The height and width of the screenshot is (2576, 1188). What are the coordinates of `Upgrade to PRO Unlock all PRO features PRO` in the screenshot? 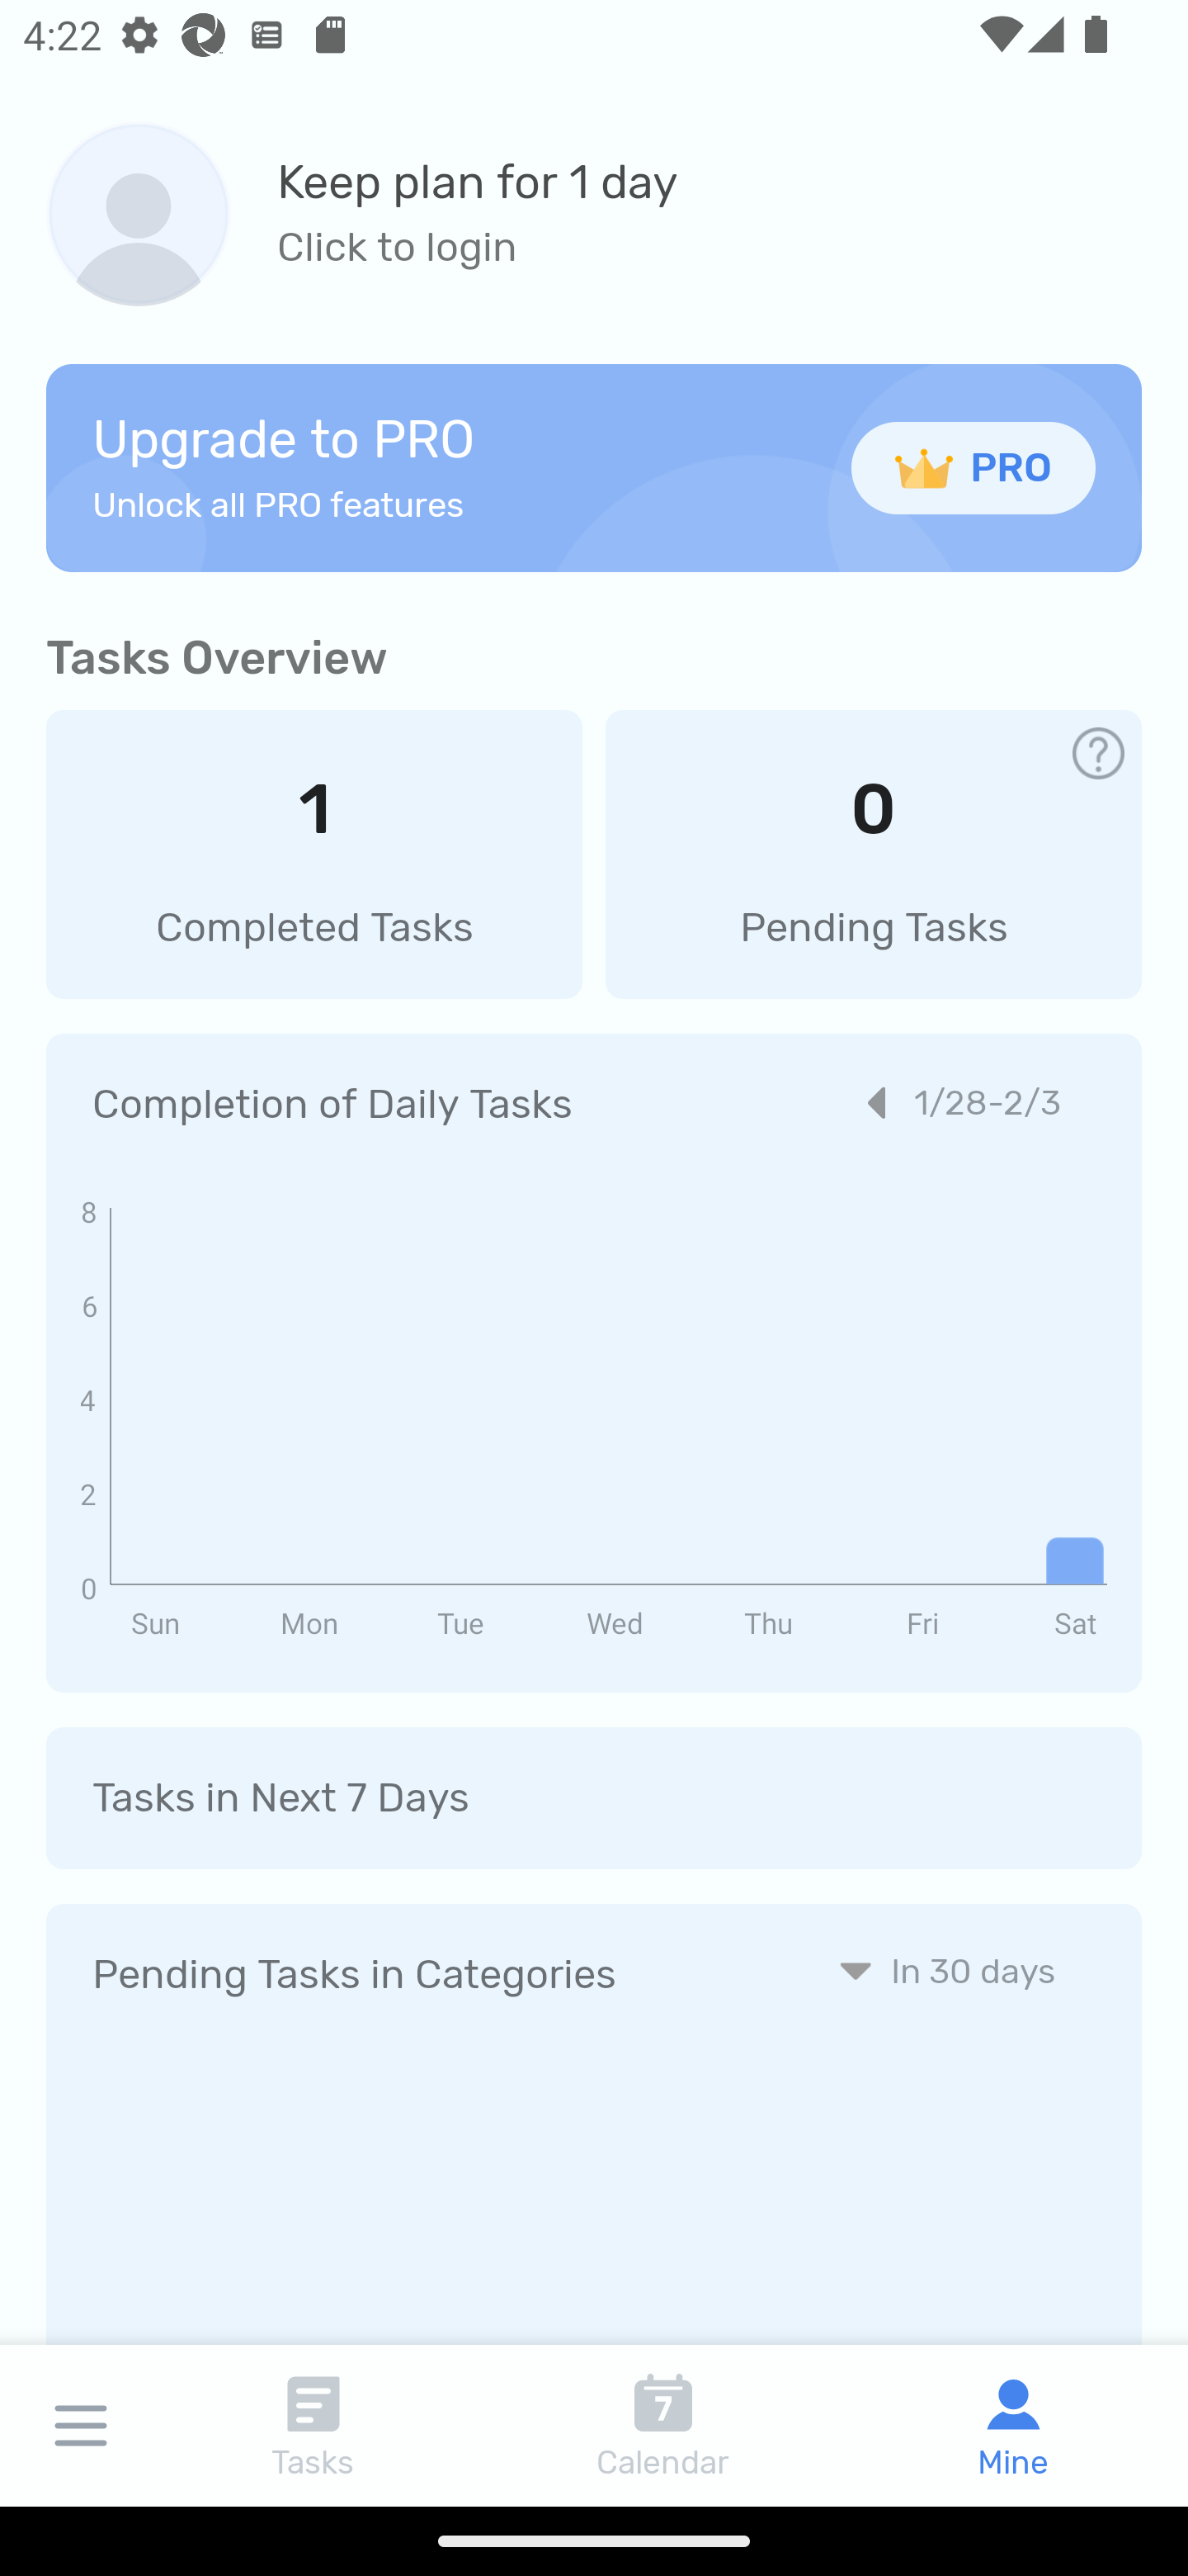 It's located at (594, 467).